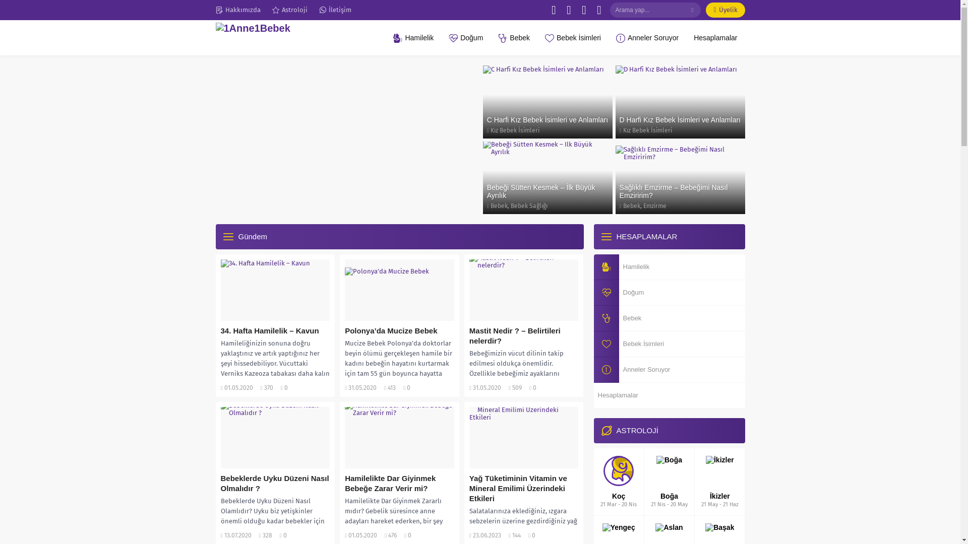 The width and height of the screenshot is (968, 544). Describe the element at coordinates (670, 267) in the screenshot. I see `Hamilelik` at that location.